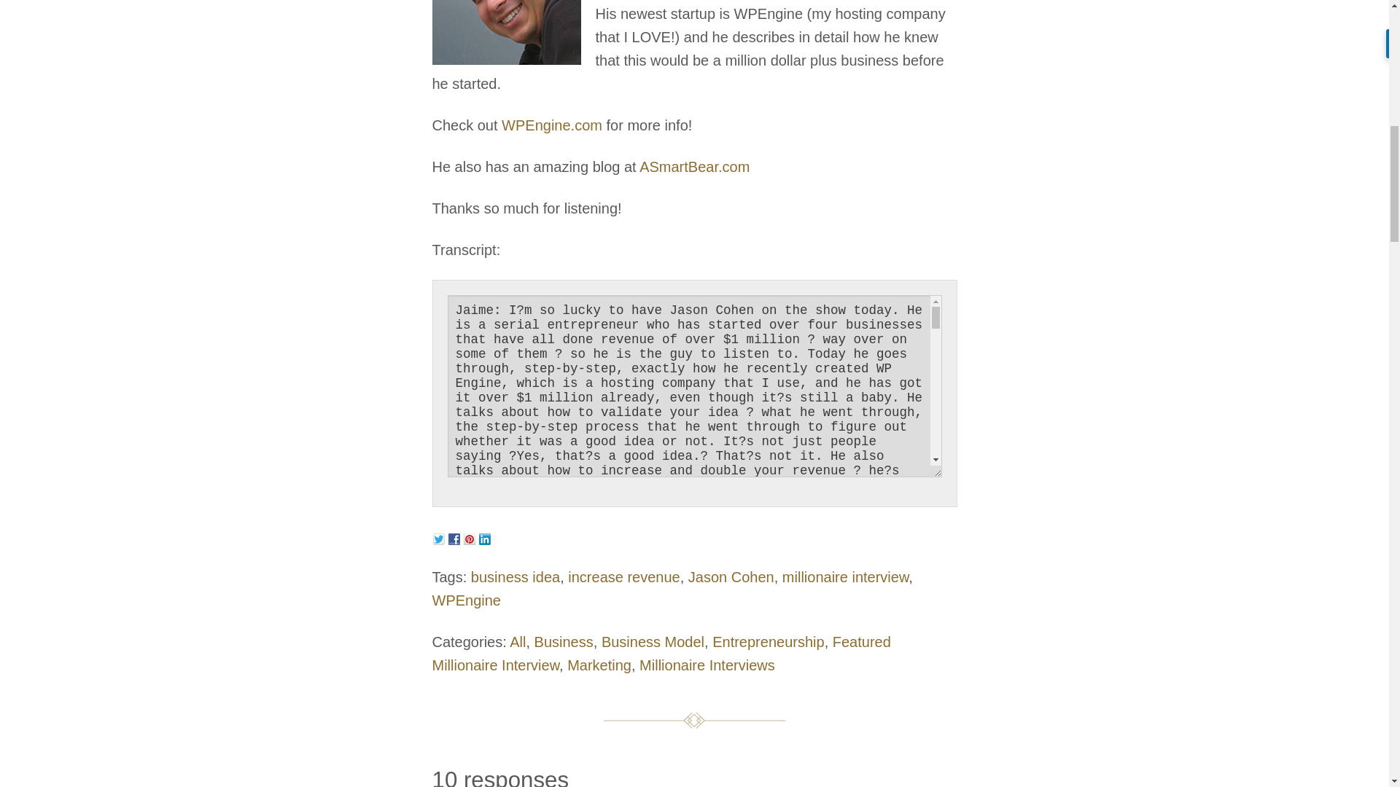  What do you see at coordinates (564, 642) in the screenshot?
I see `Business` at bounding box center [564, 642].